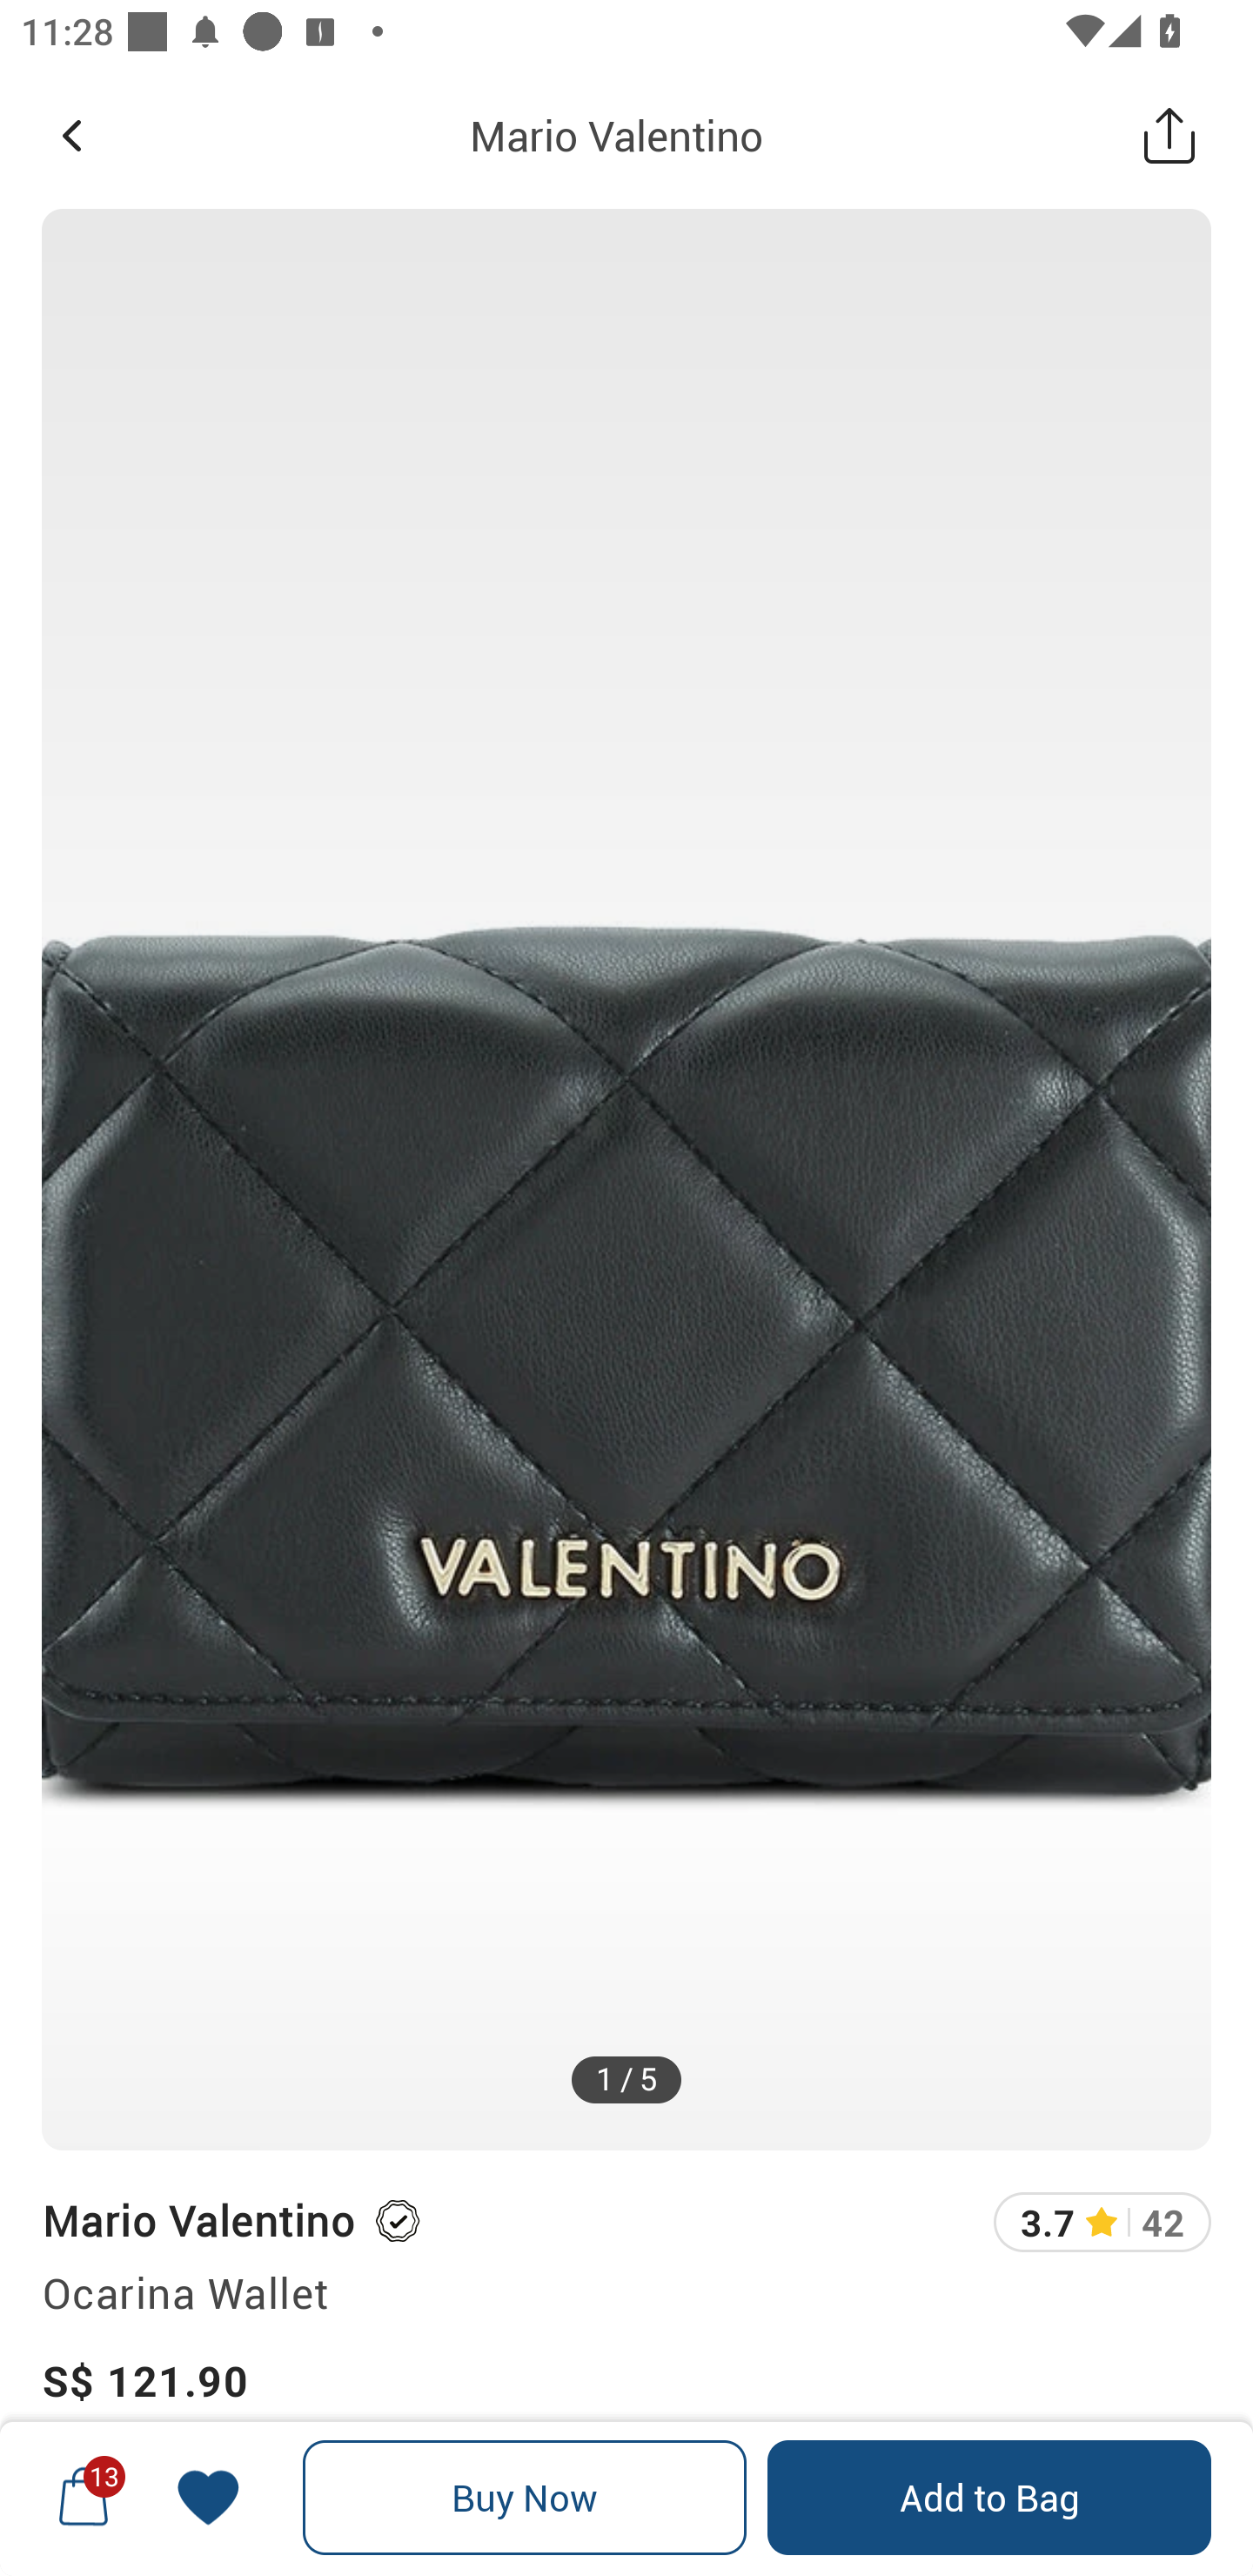 This screenshot has height=2576, width=1253. I want to click on Add to Bag, so click(988, 2498).